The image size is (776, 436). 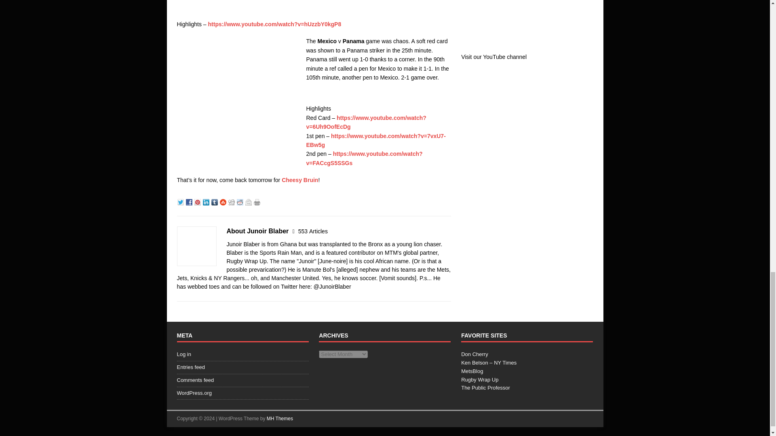 I want to click on 553 Articles, so click(x=313, y=231).